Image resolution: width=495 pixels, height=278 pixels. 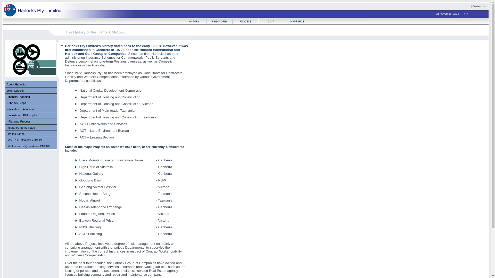 What do you see at coordinates (28, 146) in the screenshot?
I see `Life Insurance Quotation - ONLINE` at bounding box center [28, 146].